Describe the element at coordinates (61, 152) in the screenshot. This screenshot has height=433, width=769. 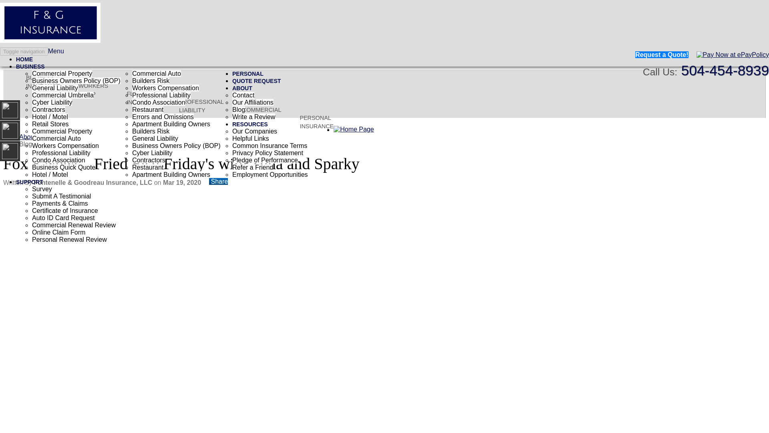
I see `Professional Liability` at that location.